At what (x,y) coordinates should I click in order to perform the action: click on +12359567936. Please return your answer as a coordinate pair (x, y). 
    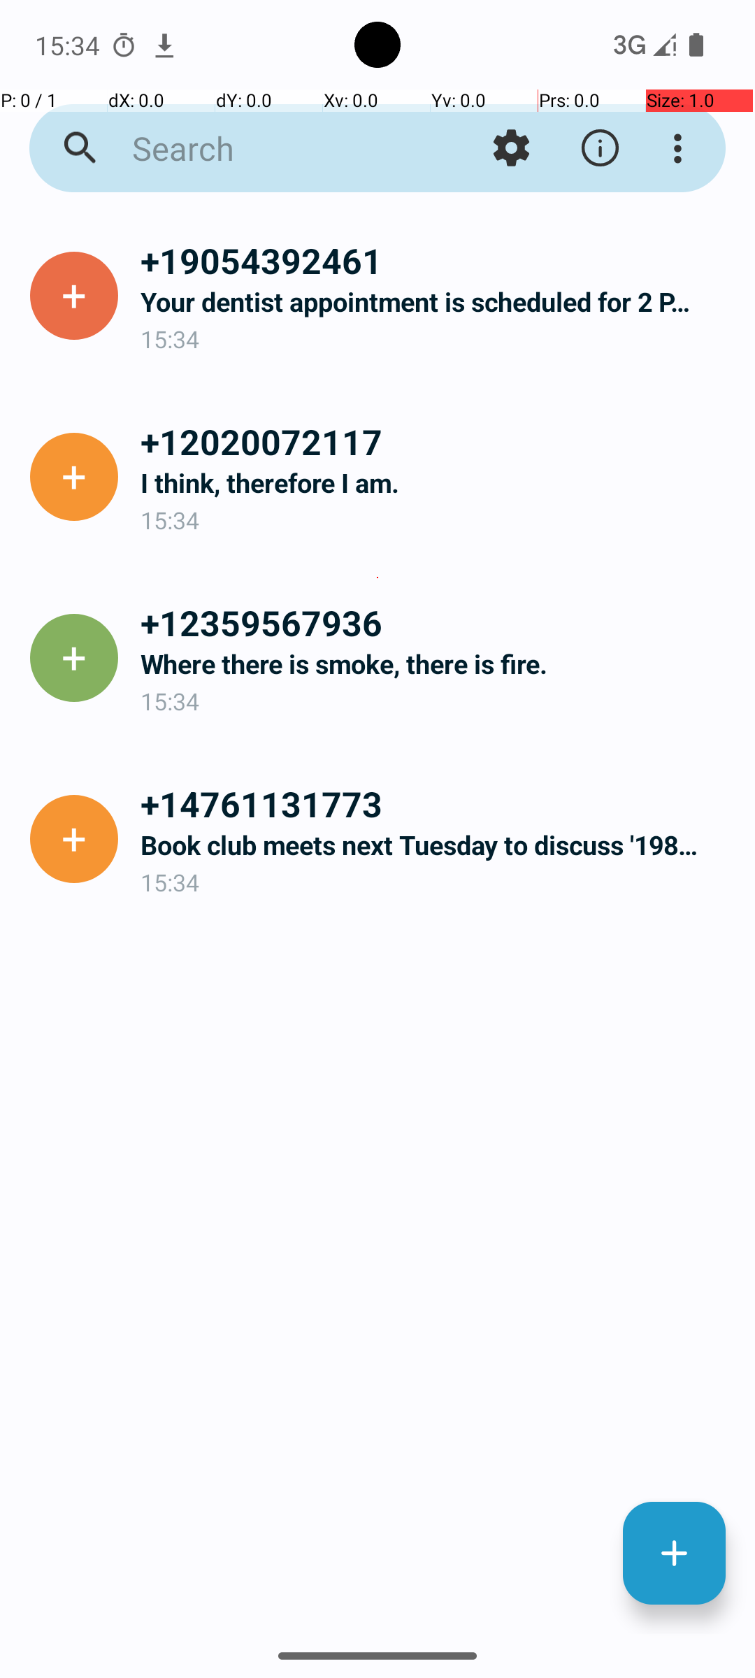
    Looking at the image, I should click on (436, 622).